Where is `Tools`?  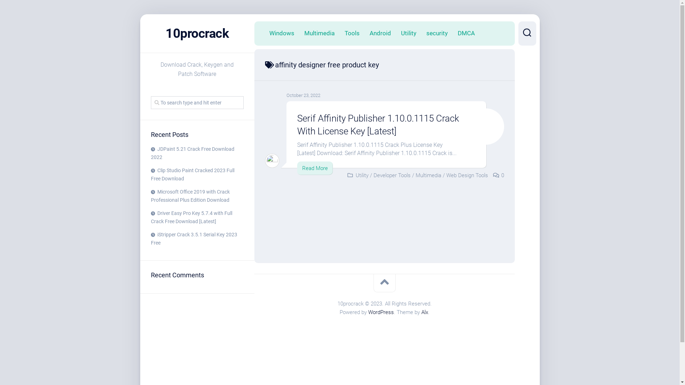
Tools is located at coordinates (352, 33).